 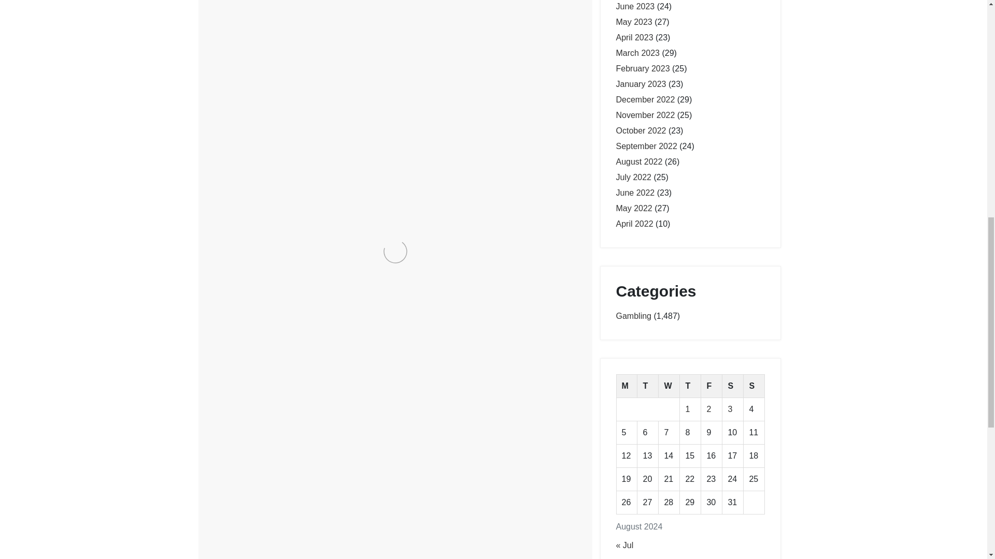 I want to click on April 2023, so click(x=634, y=37).